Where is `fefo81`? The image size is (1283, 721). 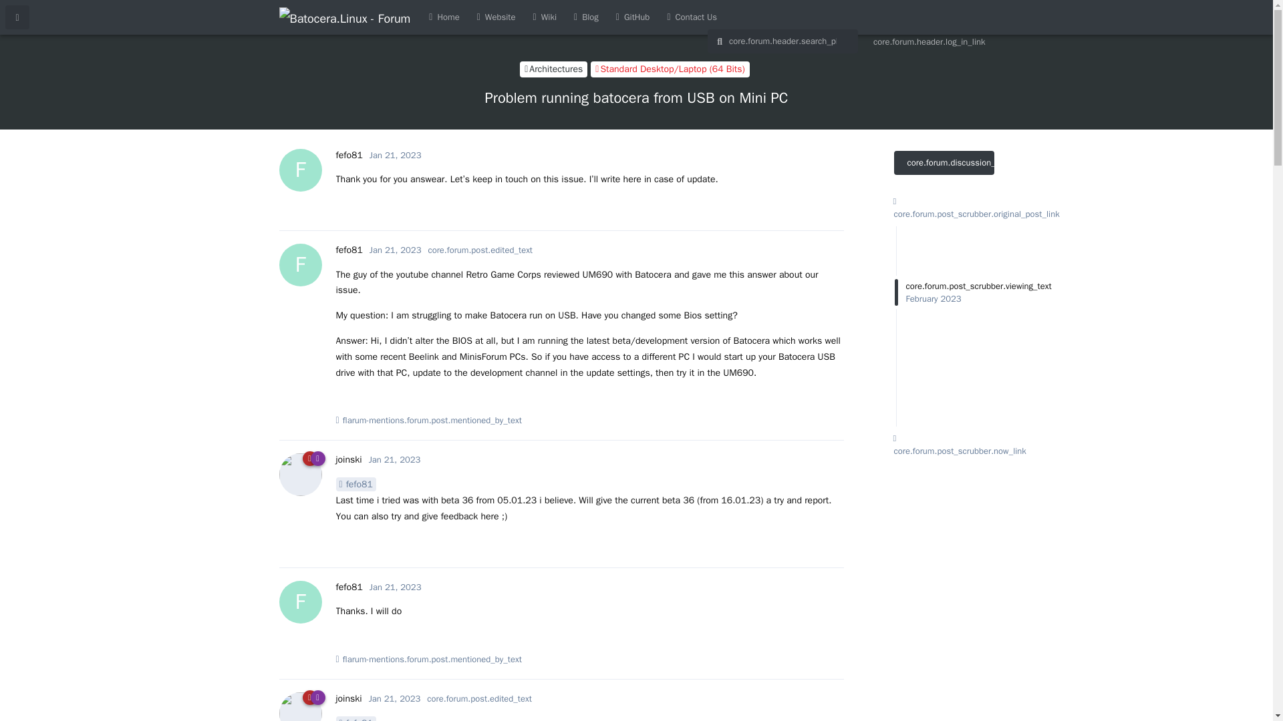 fefo81 is located at coordinates (348, 698).